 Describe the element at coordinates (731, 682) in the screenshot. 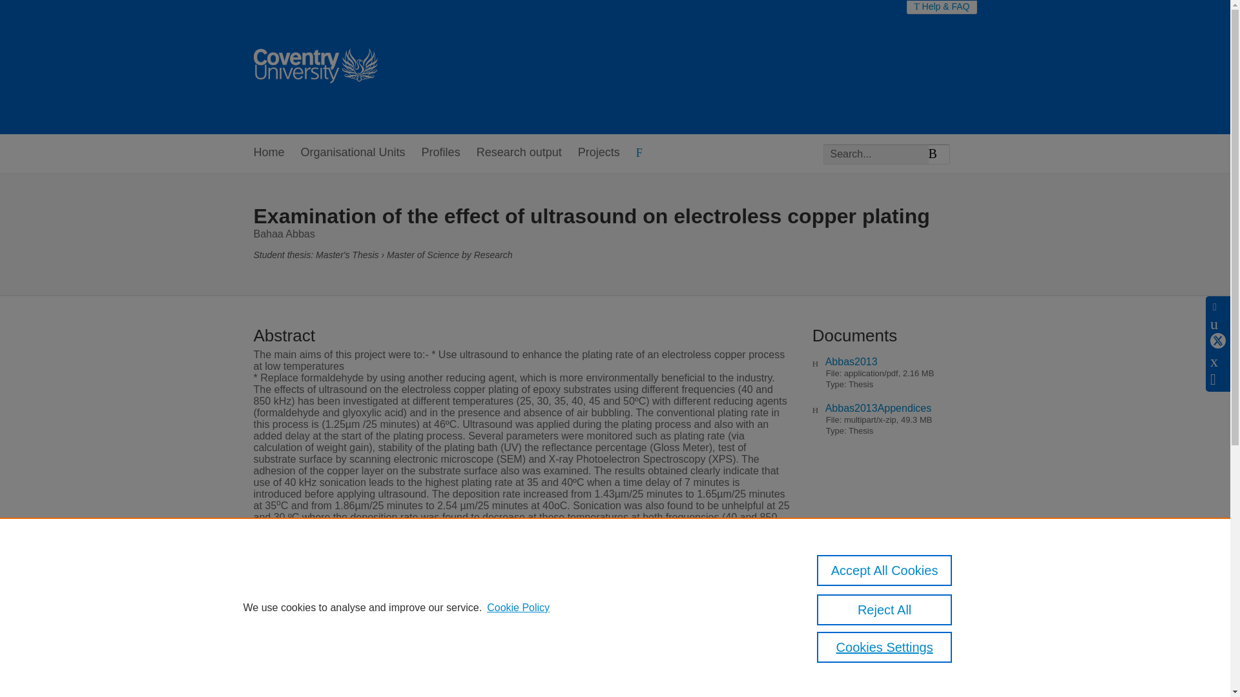

I see `John Graves` at that location.